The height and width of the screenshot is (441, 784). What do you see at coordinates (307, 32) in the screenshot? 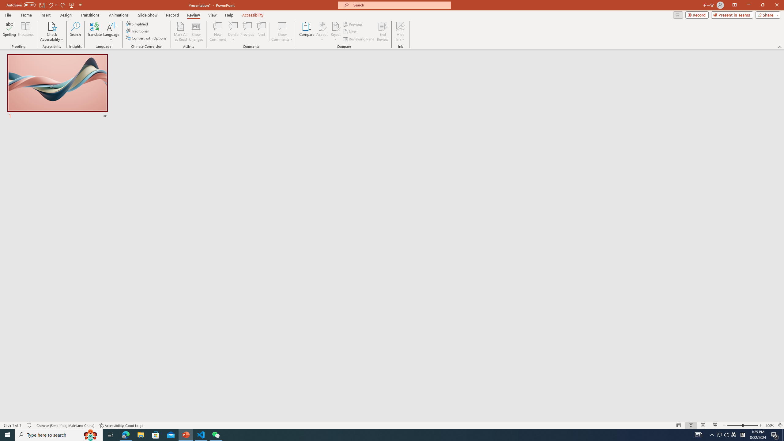
I see `Compare` at bounding box center [307, 32].